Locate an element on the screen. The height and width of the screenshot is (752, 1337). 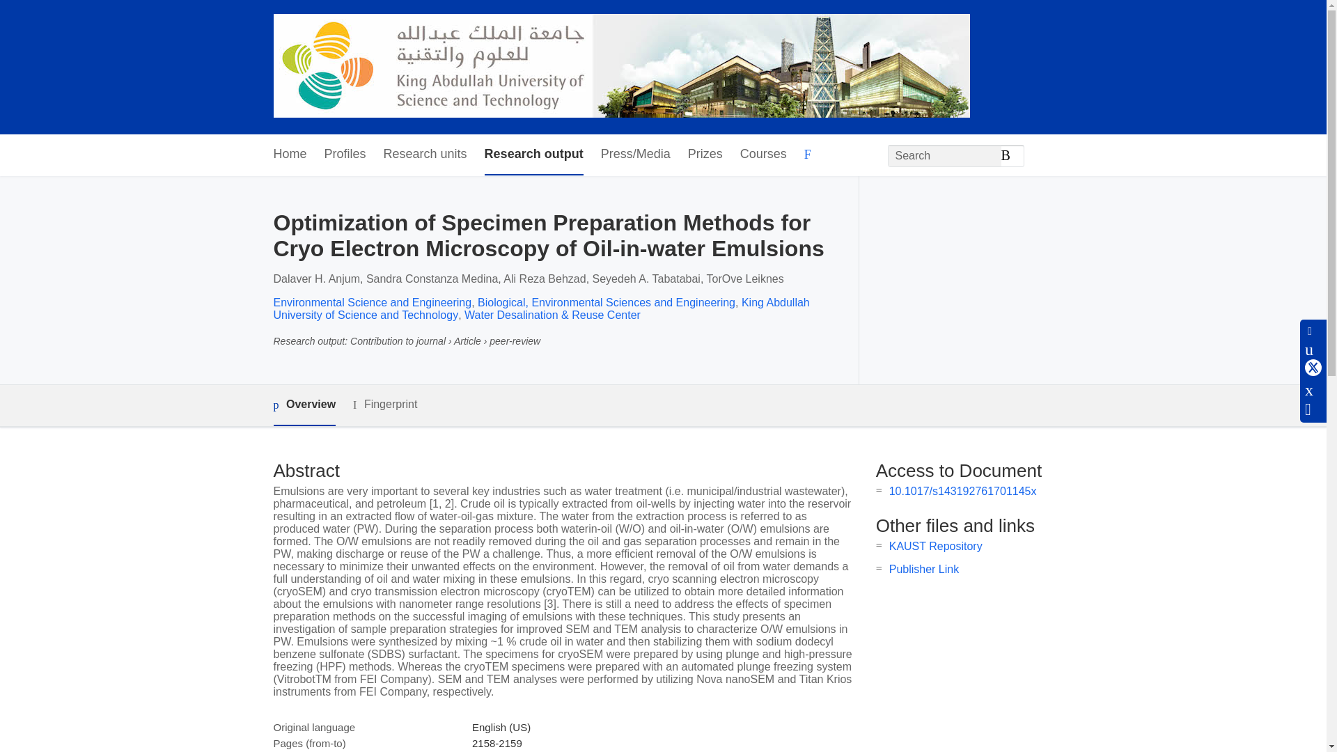
KAUST Repository is located at coordinates (936, 546).